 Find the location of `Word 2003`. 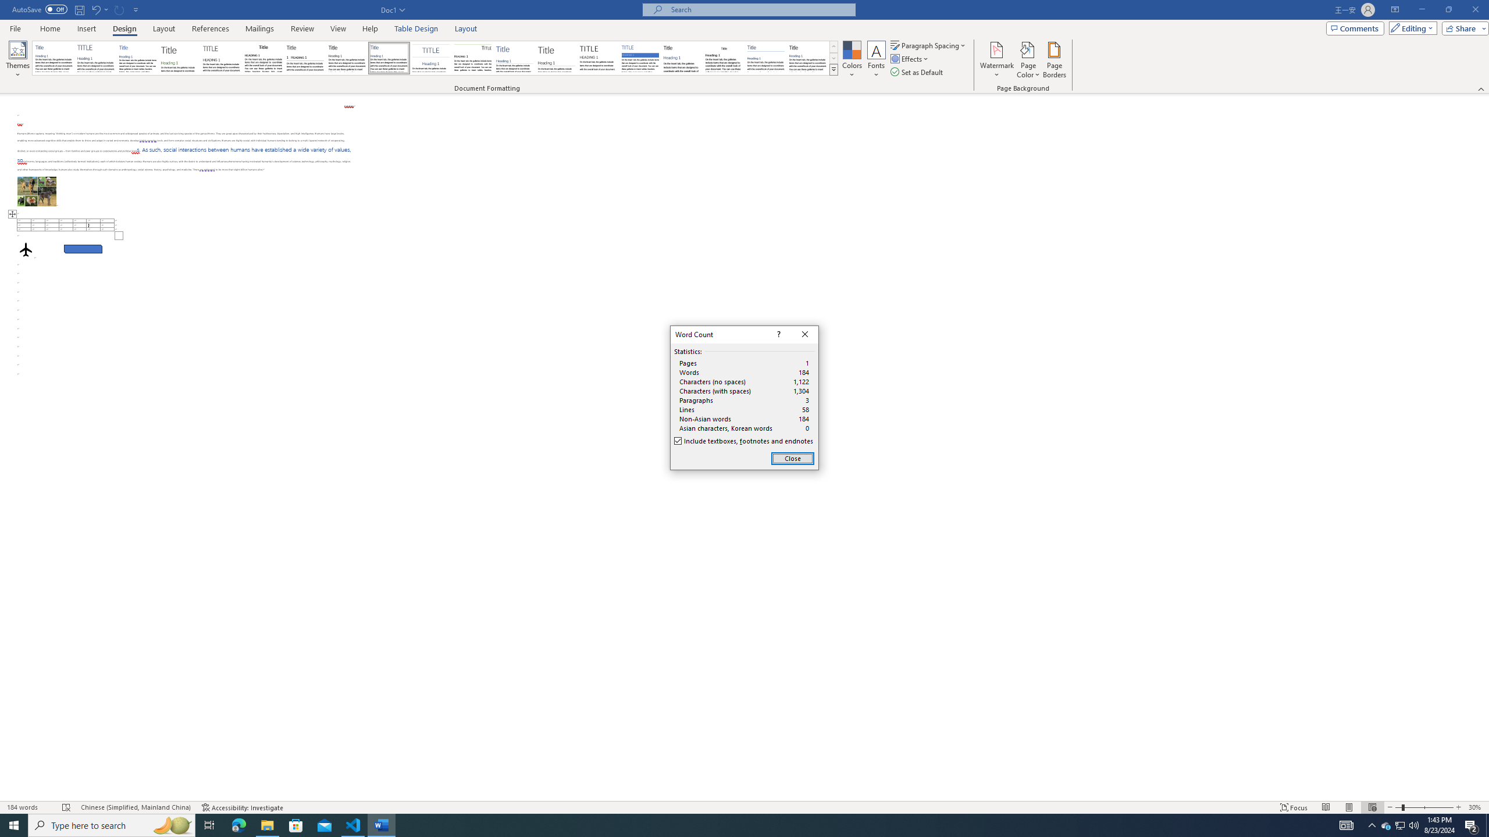

Word 2003 is located at coordinates (724, 58).